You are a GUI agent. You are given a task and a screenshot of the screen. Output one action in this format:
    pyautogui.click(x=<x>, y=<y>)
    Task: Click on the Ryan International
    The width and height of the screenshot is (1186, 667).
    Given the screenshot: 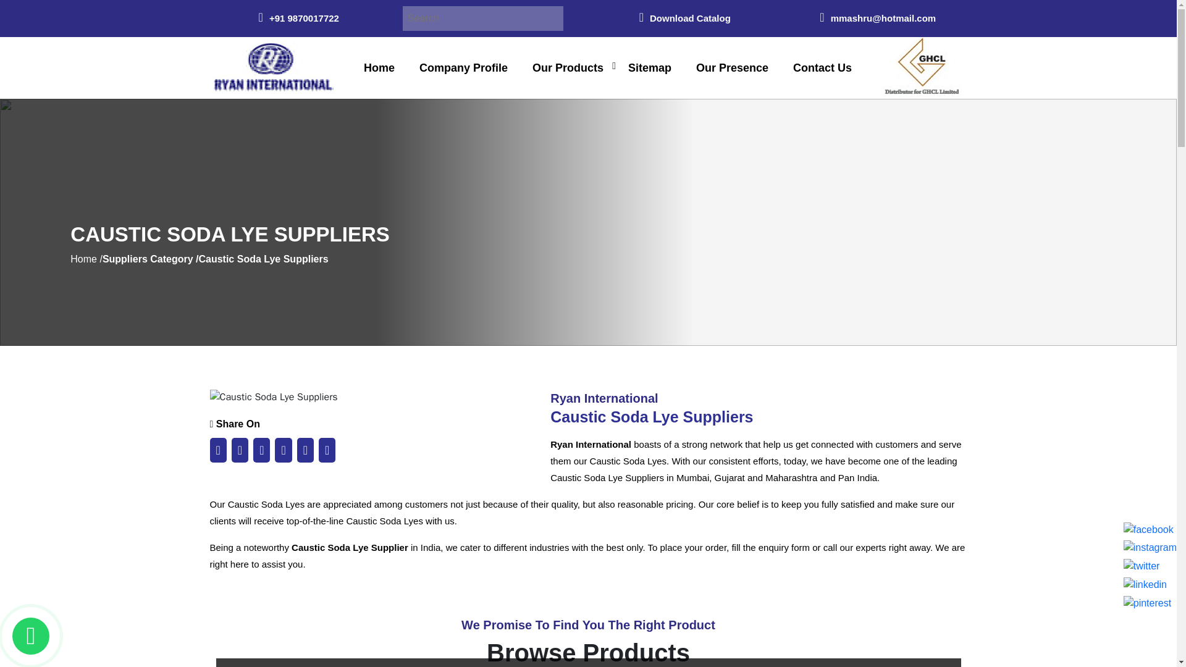 What is the action you would take?
    pyautogui.click(x=271, y=68)
    